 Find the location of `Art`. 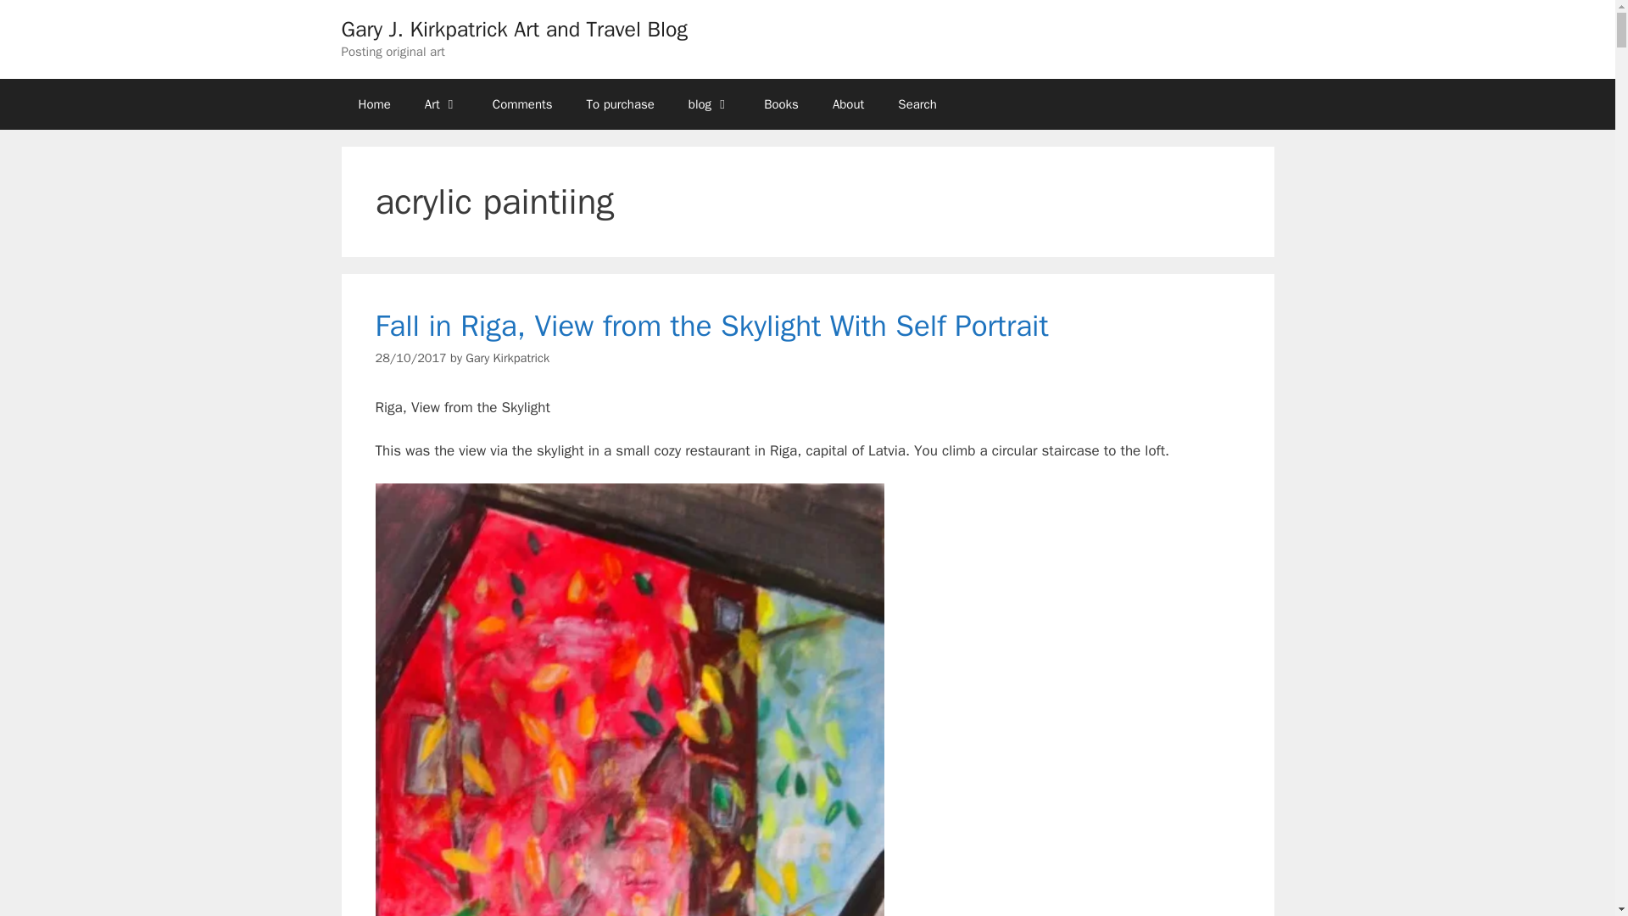

Art is located at coordinates (441, 103).